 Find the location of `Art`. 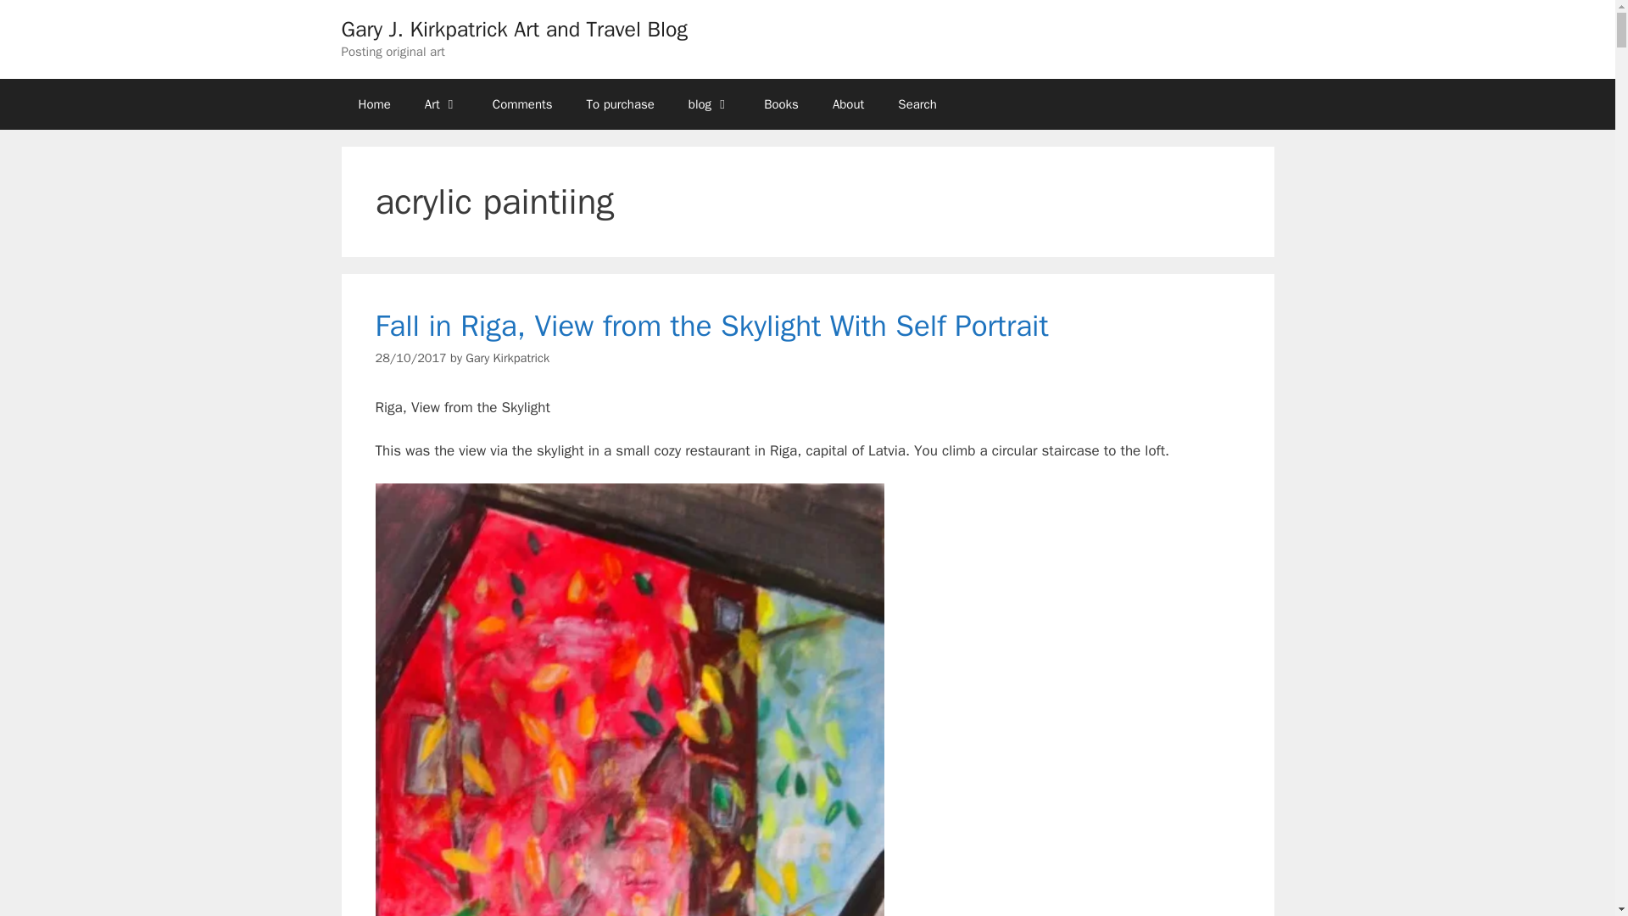

Art is located at coordinates (441, 103).